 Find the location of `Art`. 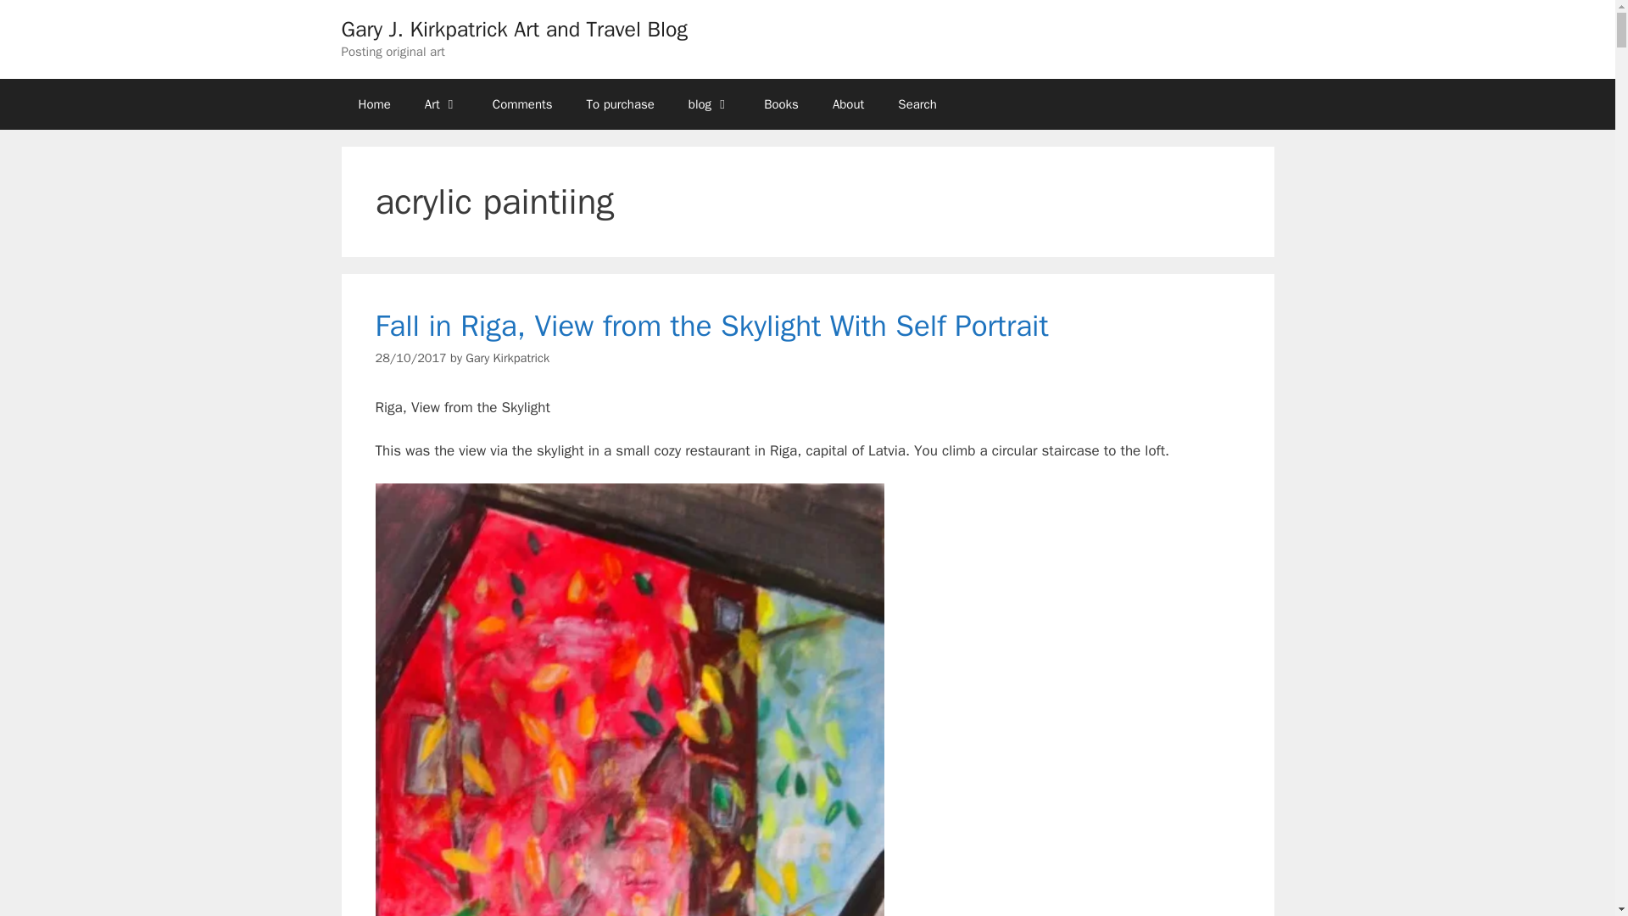

Art is located at coordinates (441, 103).